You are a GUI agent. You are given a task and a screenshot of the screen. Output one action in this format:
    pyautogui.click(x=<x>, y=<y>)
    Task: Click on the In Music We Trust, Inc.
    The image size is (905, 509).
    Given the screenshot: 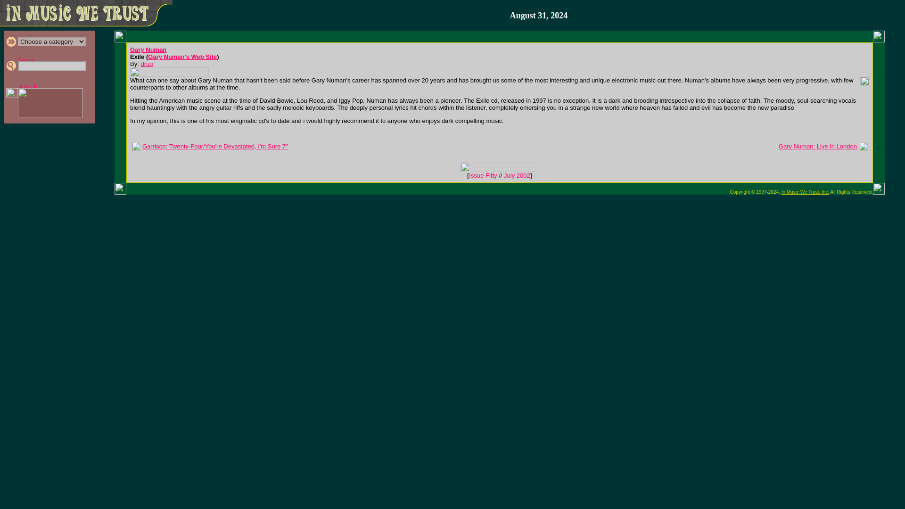 What is the action you would take?
    pyautogui.click(x=806, y=191)
    